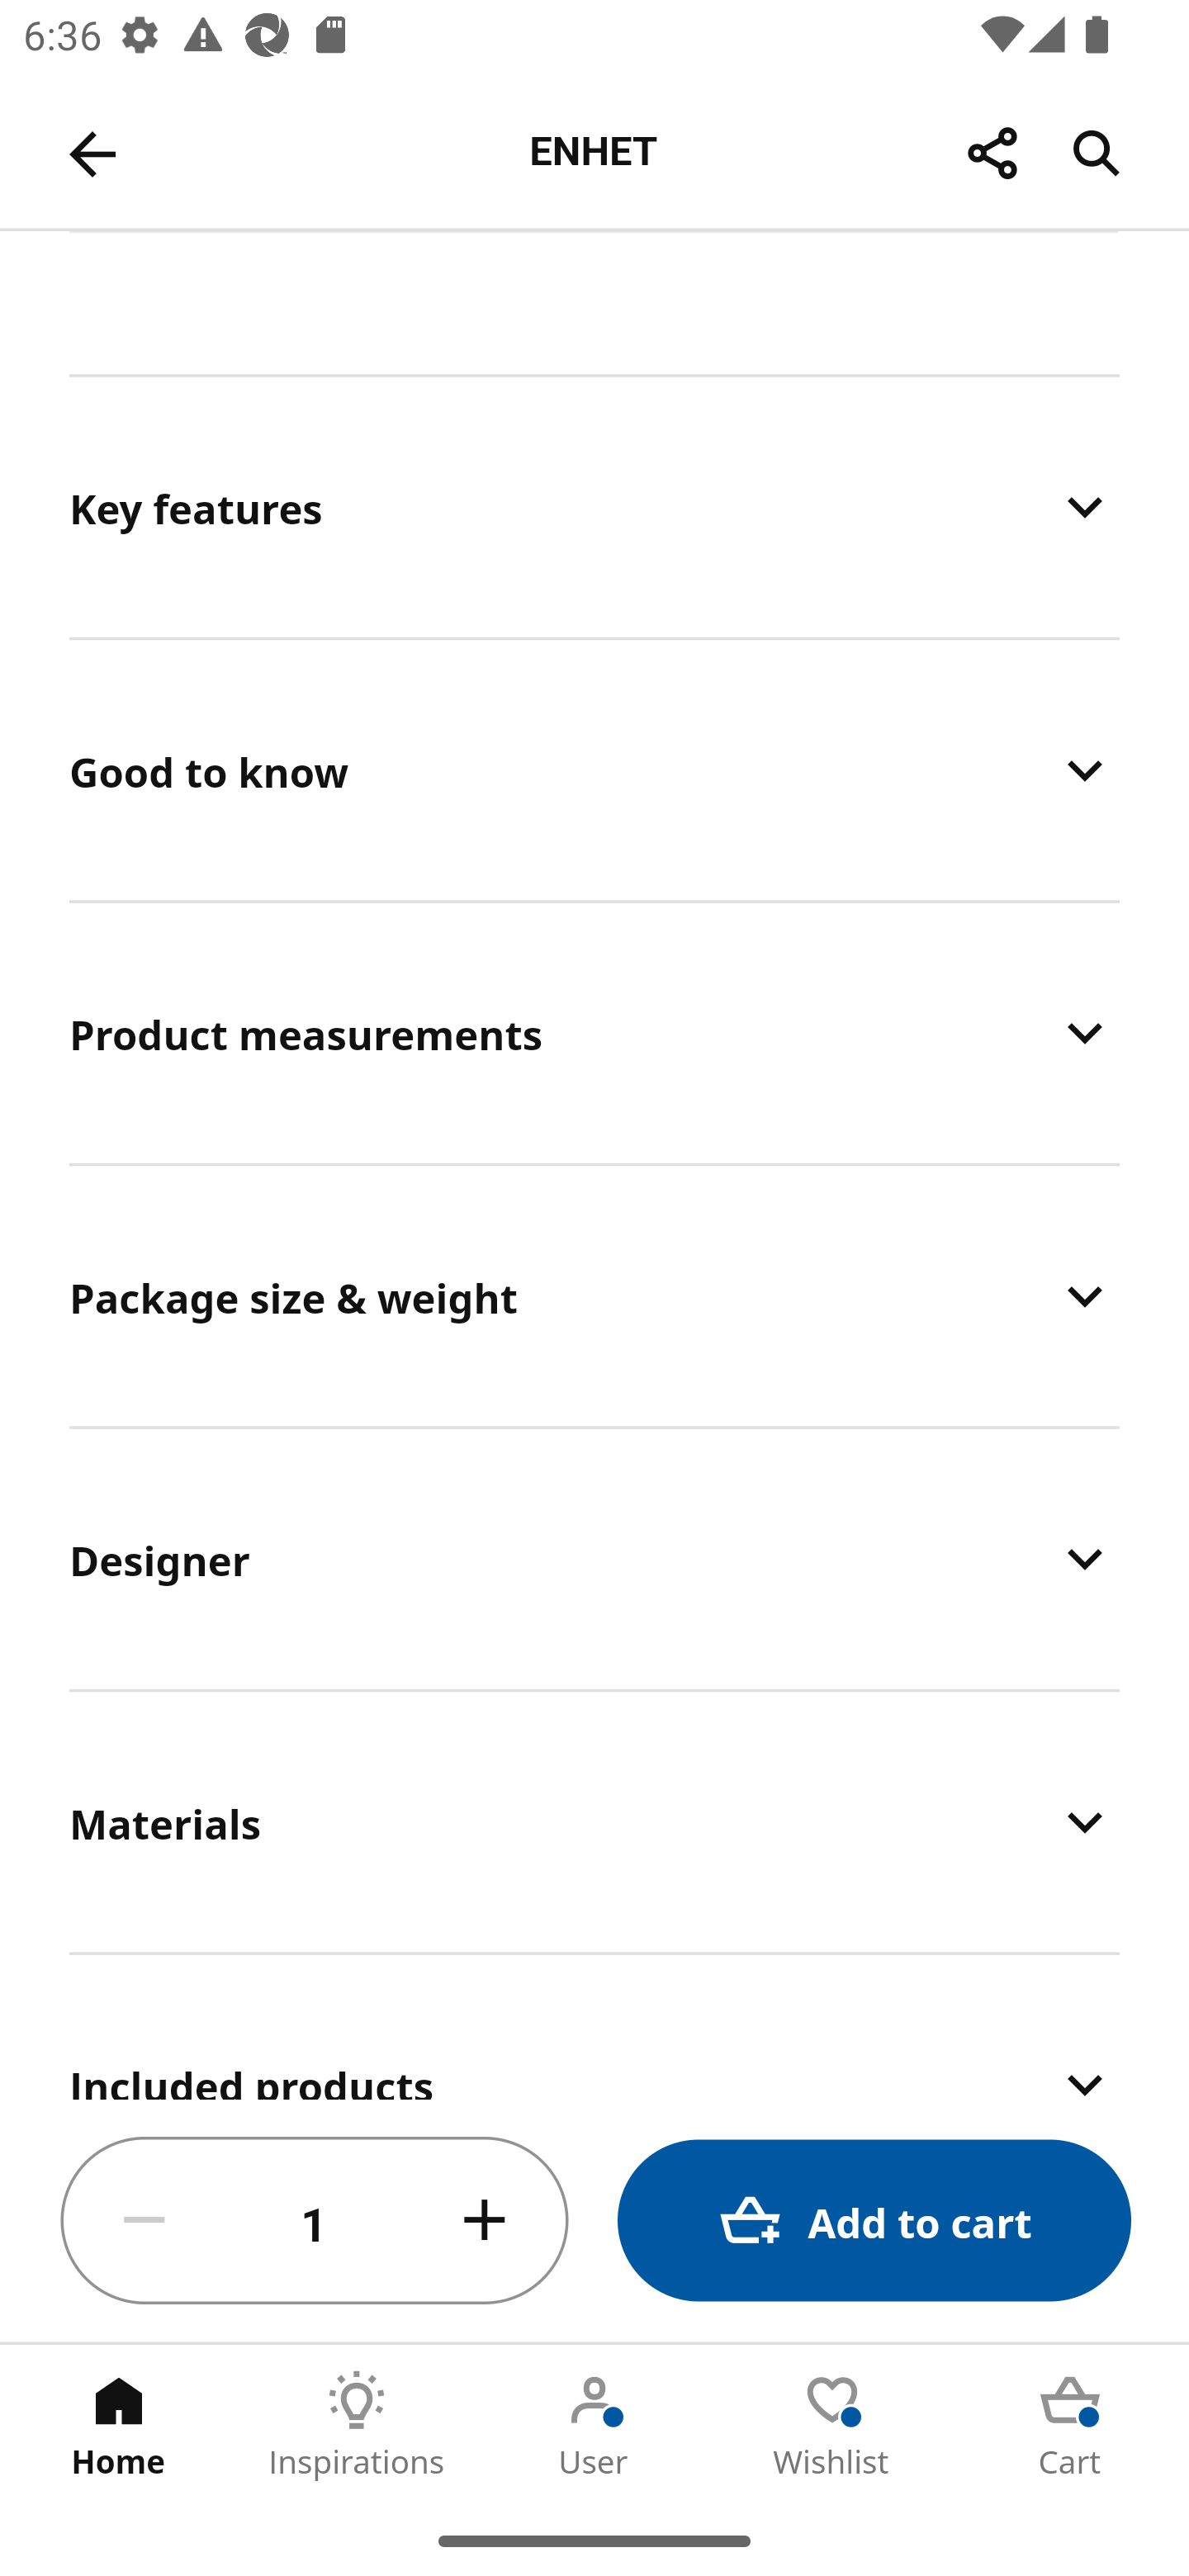 The width and height of the screenshot is (1189, 2576). Describe the element at coordinates (594, 2028) in the screenshot. I see `Included products` at that location.